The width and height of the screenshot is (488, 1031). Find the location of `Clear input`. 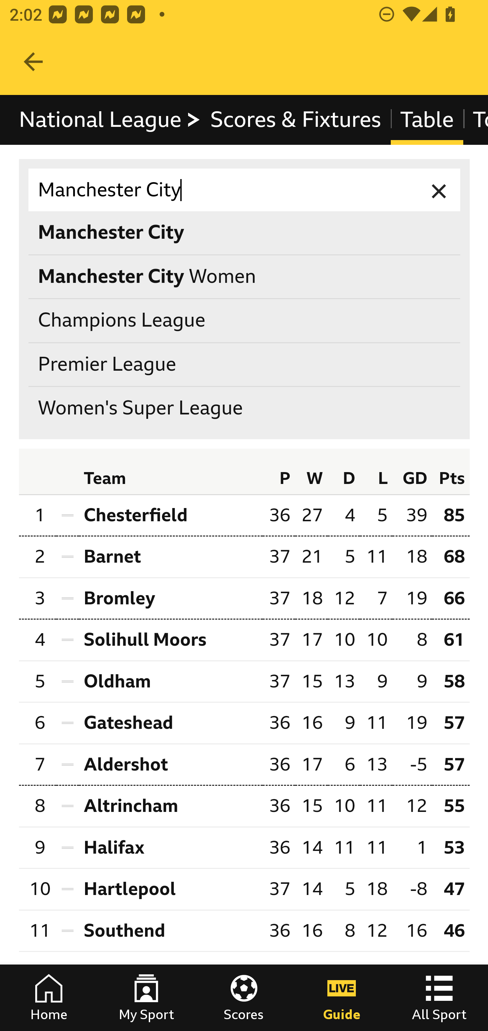

Clear input is located at coordinates (439, 190).